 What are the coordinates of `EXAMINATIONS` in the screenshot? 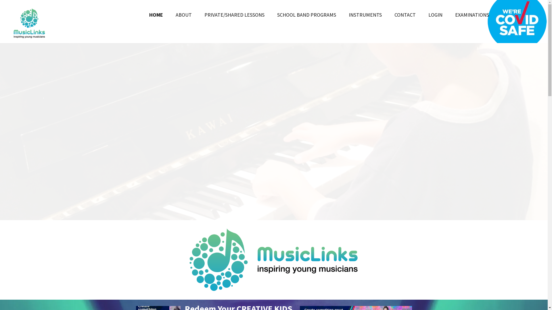 It's located at (472, 15).